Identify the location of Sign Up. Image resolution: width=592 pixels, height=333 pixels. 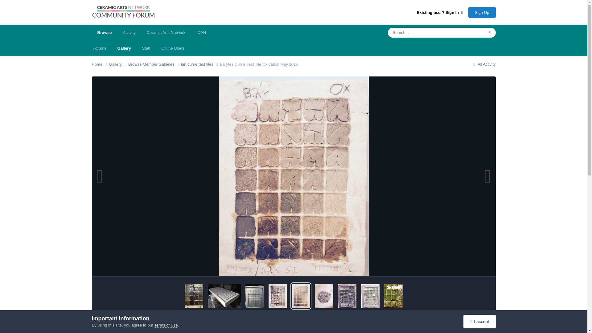
(482, 12).